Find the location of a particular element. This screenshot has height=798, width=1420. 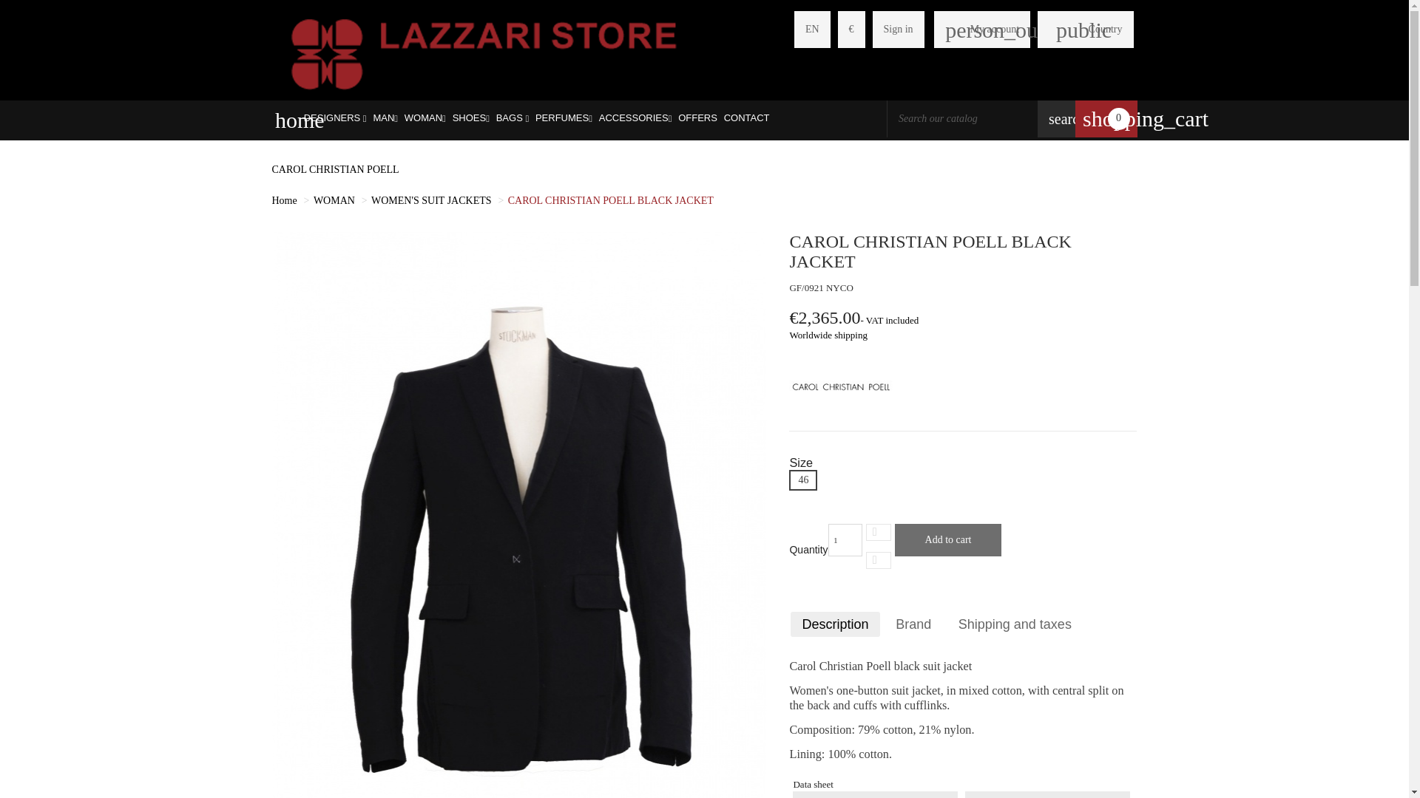

Lazzari Store is located at coordinates (484, 52).